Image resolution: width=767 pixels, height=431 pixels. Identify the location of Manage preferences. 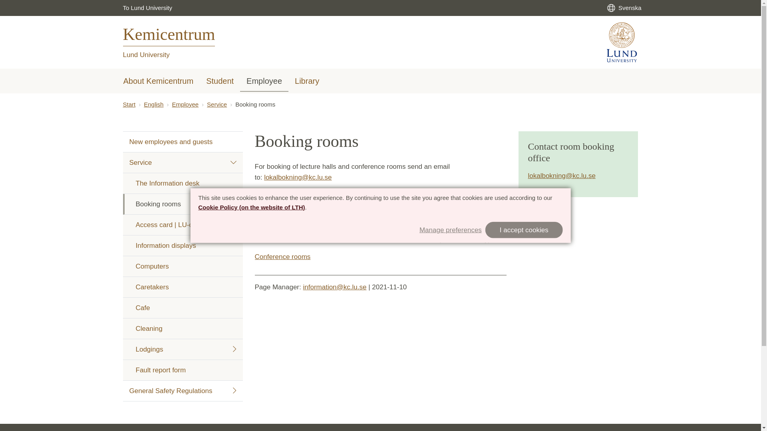
(451, 229).